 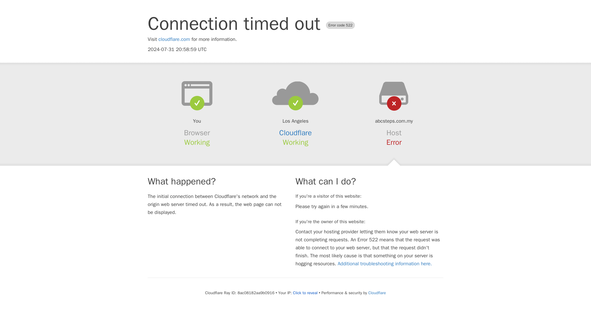 What do you see at coordinates (377, 293) in the screenshot?
I see `Cloudflare` at bounding box center [377, 293].